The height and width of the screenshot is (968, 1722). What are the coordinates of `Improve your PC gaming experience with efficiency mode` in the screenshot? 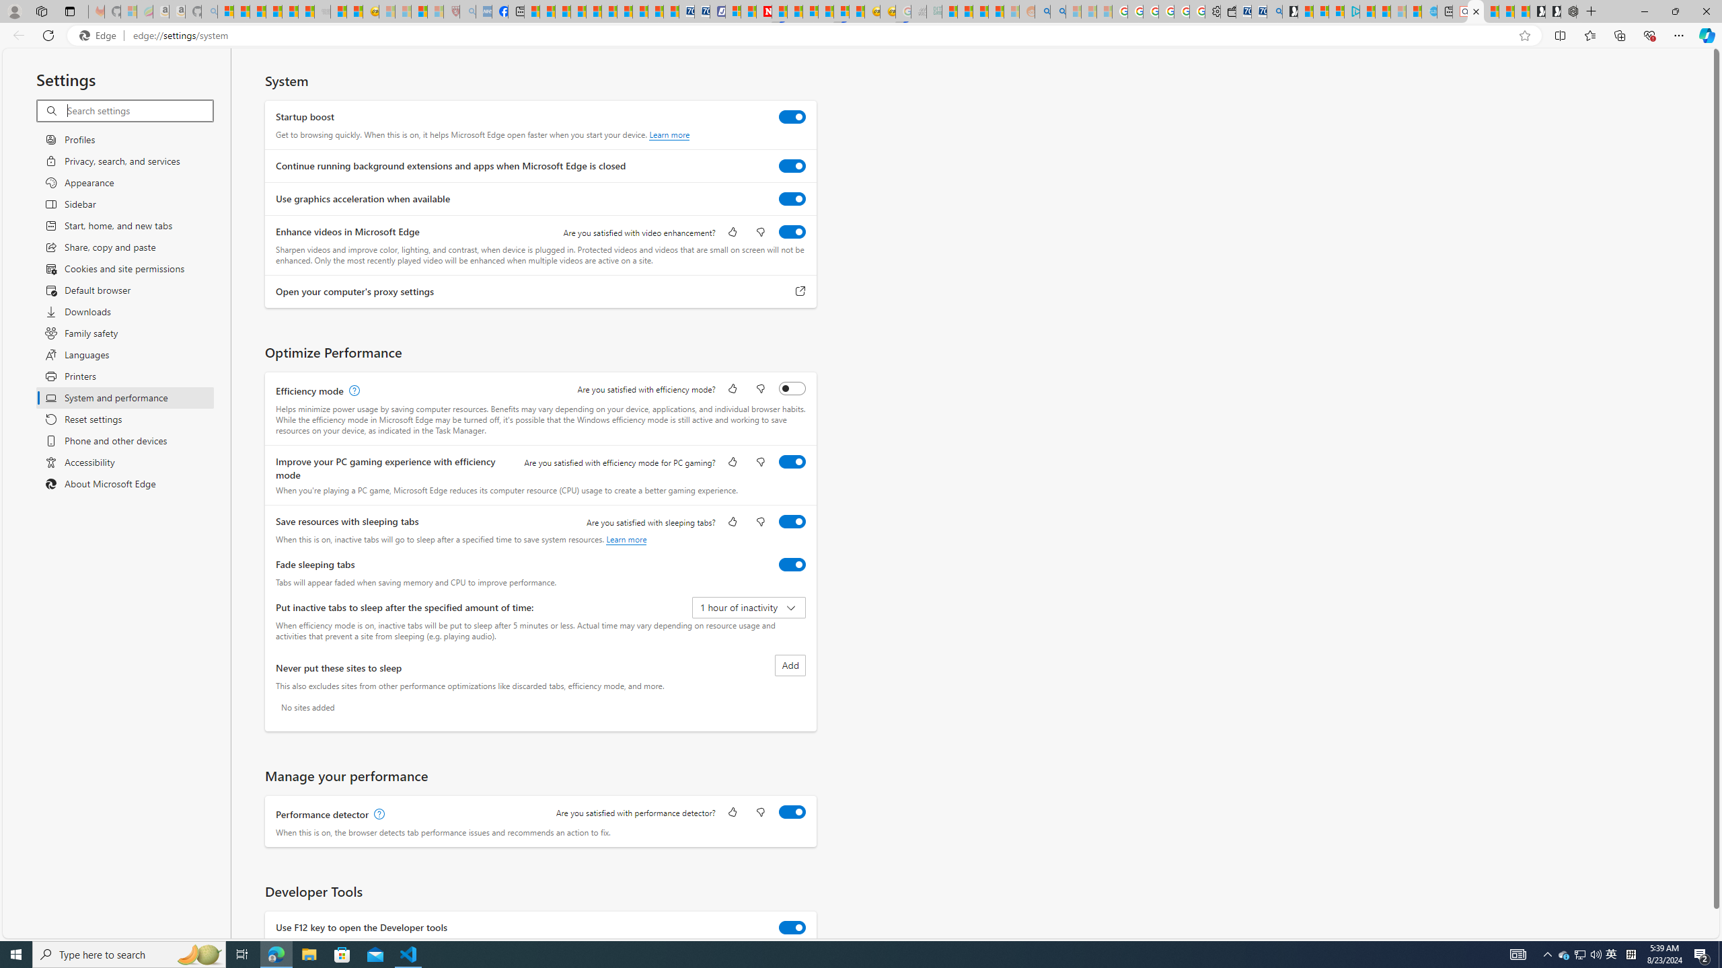 It's located at (792, 461).